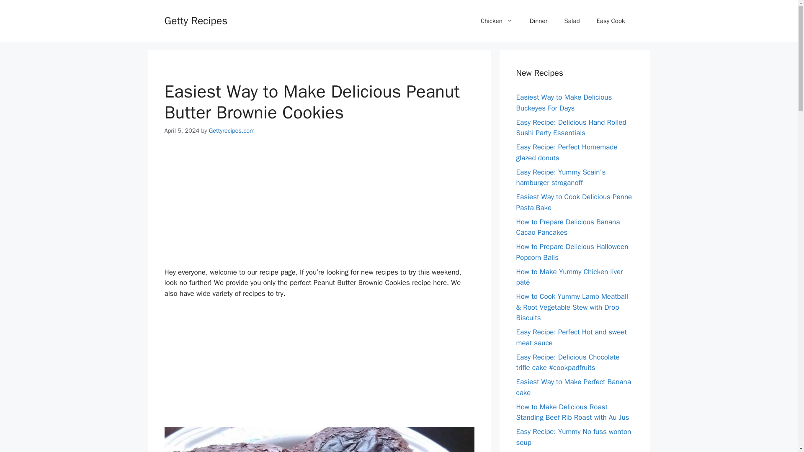 Image resolution: width=804 pixels, height=452 pixels. I want to click on Gettyrecipes.com, so click(232, 131).